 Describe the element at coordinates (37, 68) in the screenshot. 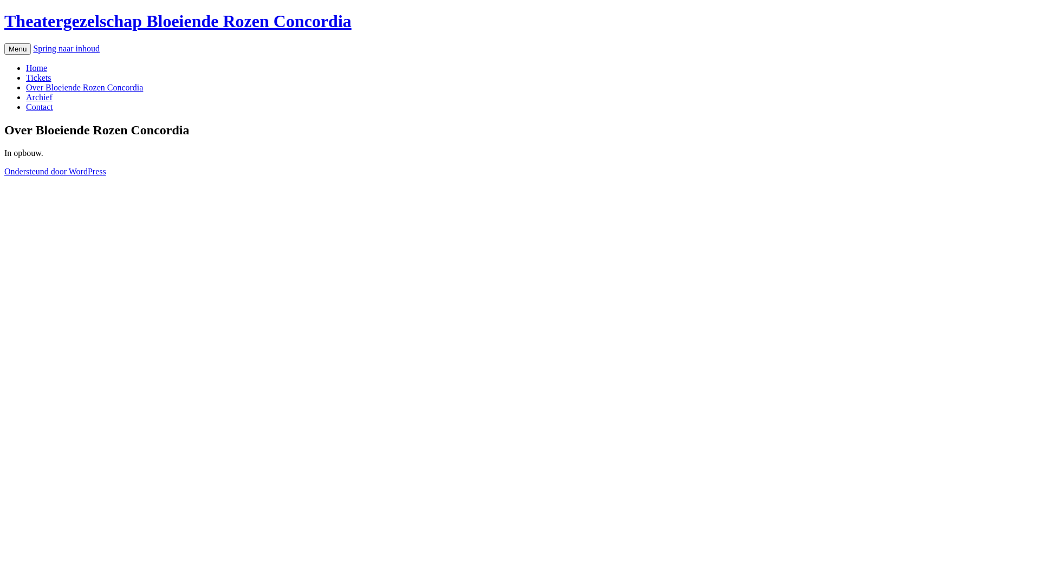

I see `Home` at that location.